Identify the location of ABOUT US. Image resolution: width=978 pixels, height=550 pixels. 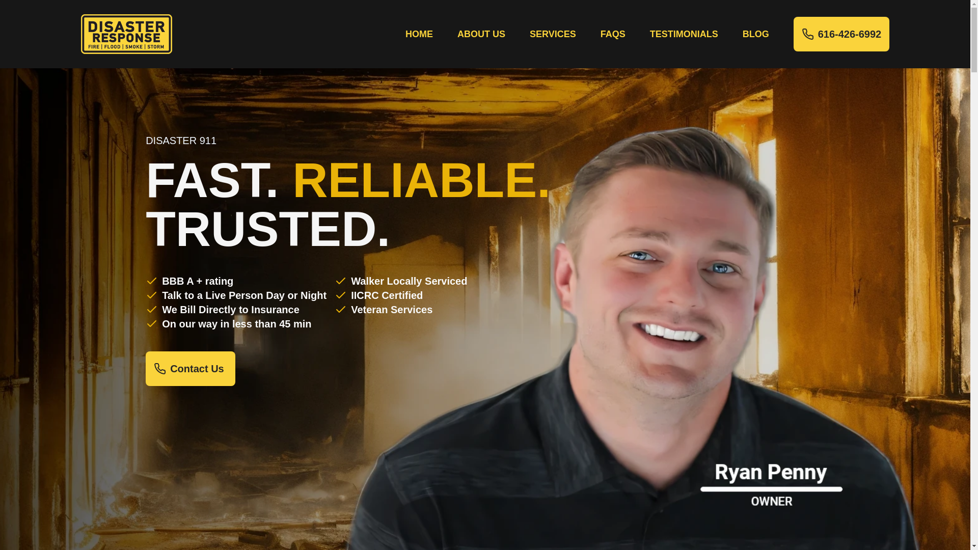
(481, 34).